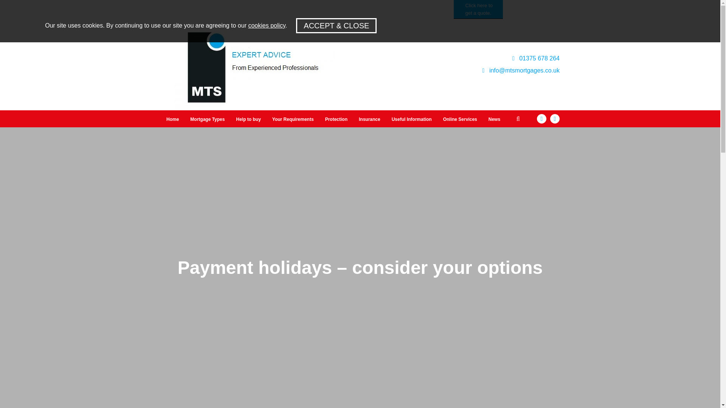  I want to click on Home, so click(172, 119).